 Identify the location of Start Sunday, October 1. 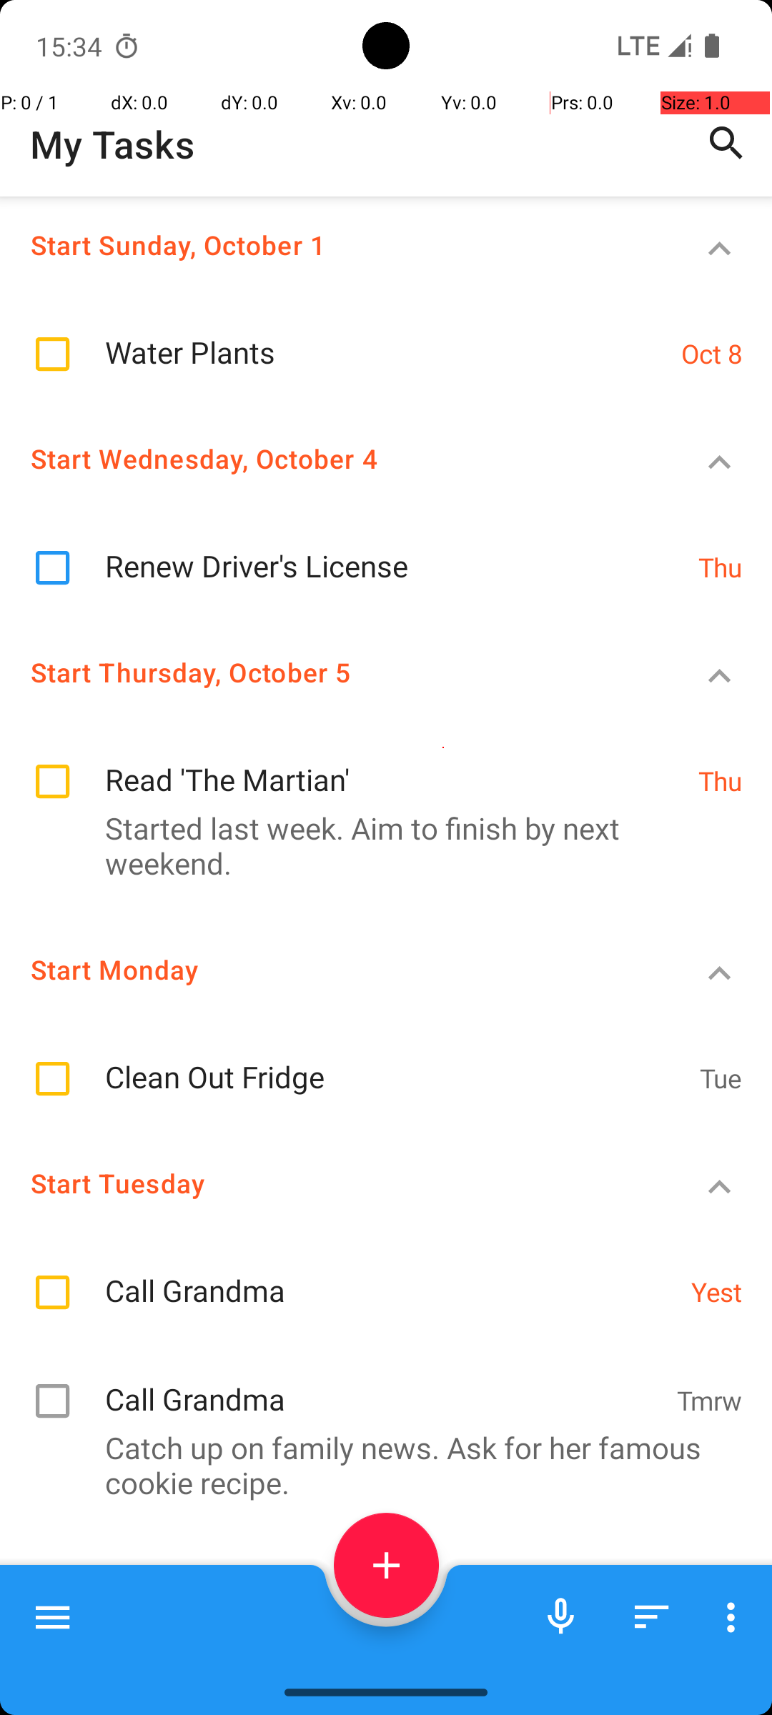
(333, 244).